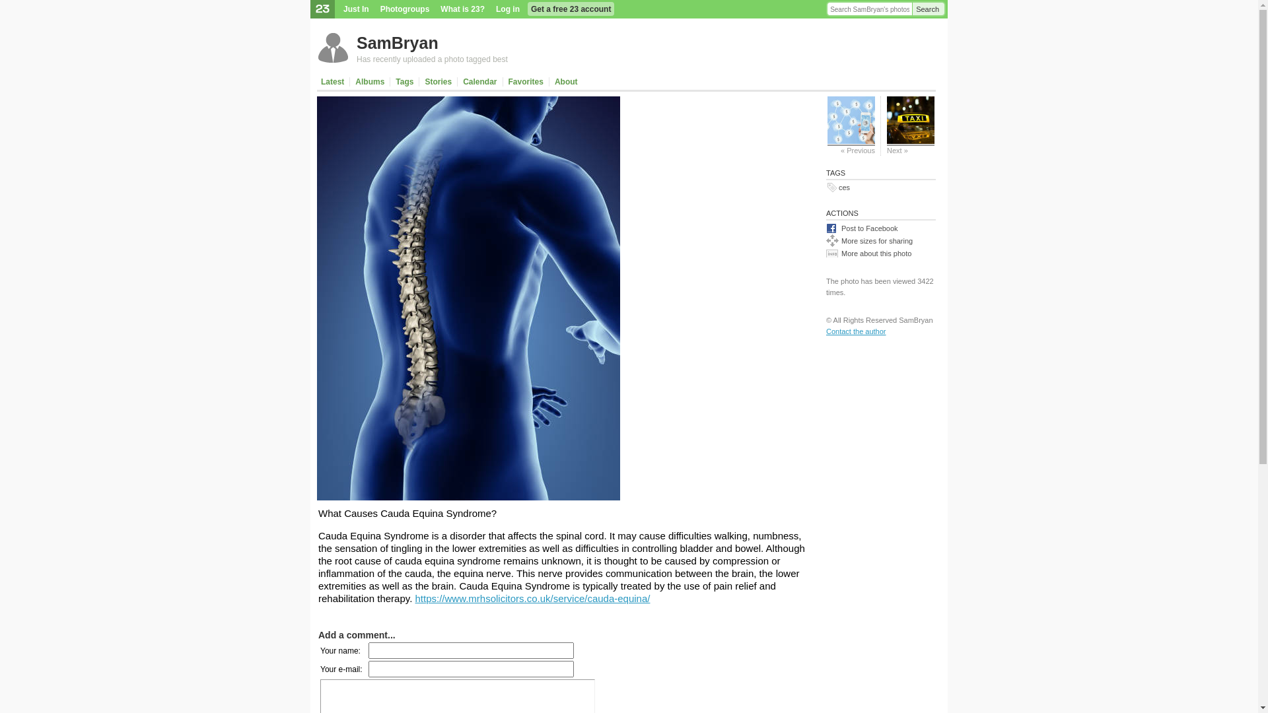 The width and height of the screenshot is (1268, 713). Describe the element at coordinates (929, 9) in the screenshot. I see `Search` at that location.